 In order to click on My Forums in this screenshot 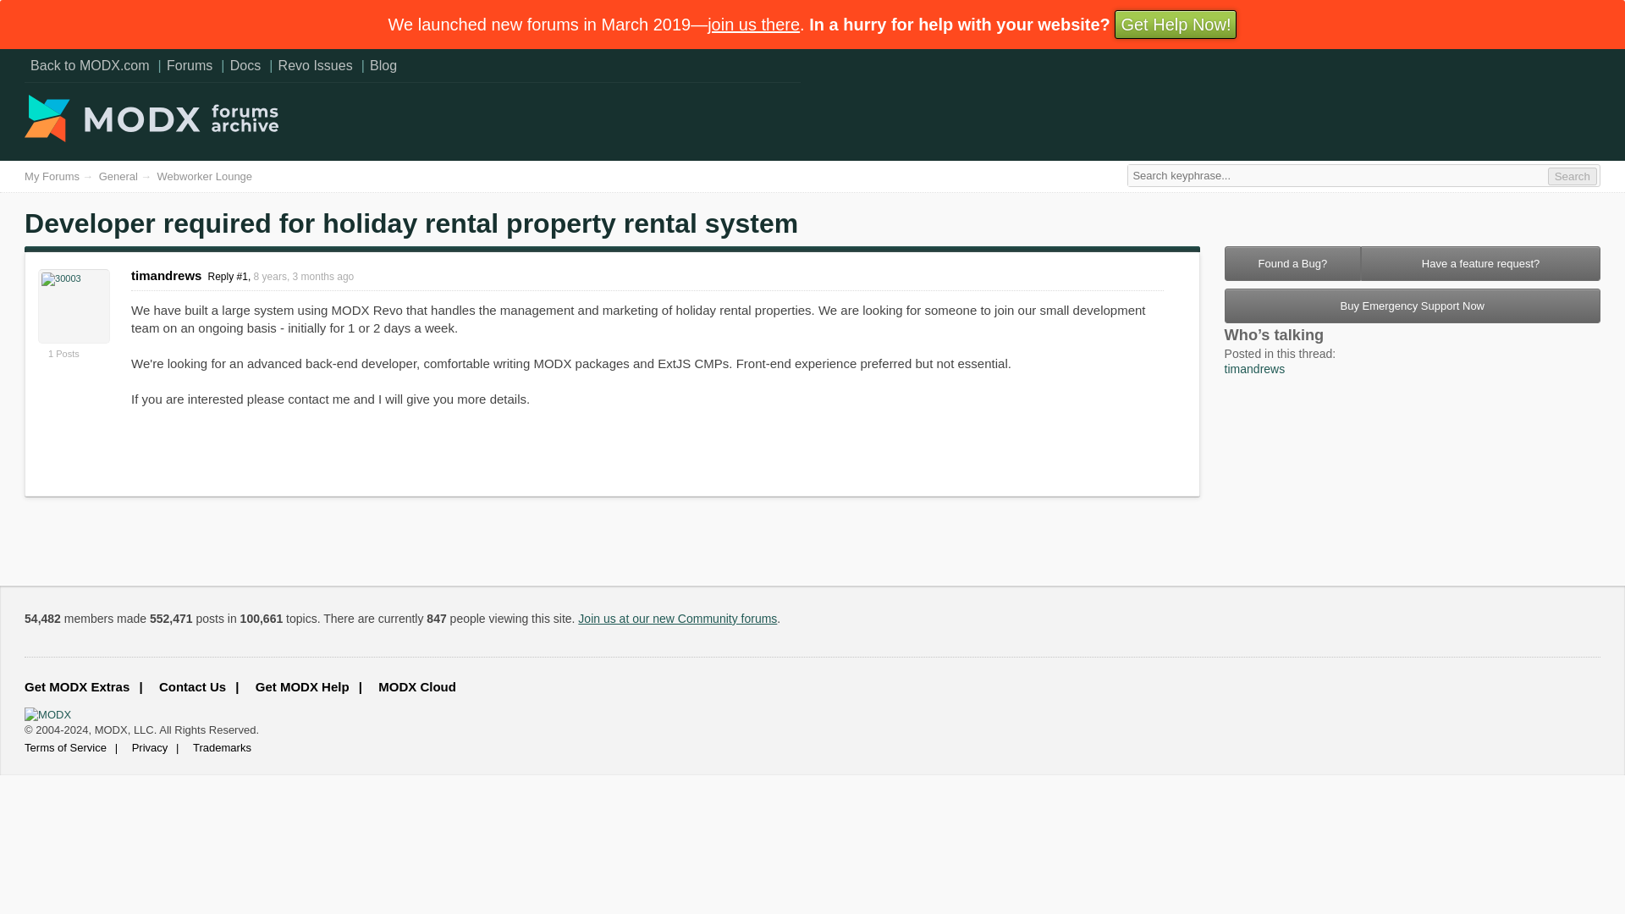, I will do `click(52, 176)`.